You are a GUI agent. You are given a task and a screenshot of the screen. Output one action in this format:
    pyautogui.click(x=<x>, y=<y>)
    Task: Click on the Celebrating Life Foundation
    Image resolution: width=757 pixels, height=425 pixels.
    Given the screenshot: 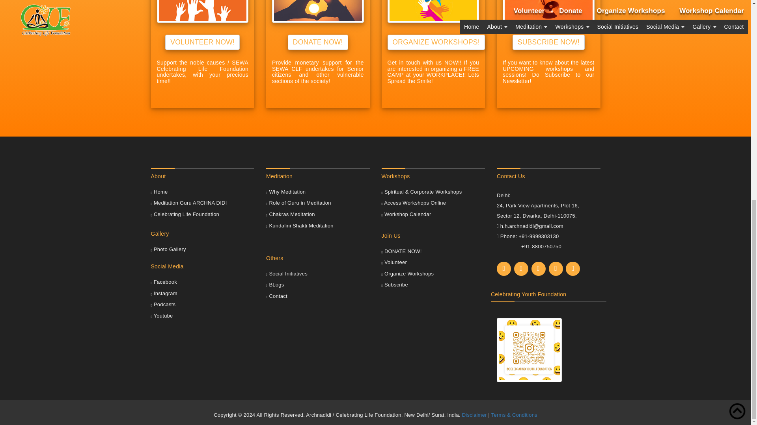 What is the action you would take?
    pyautogui.click(x=185, y=214)
    